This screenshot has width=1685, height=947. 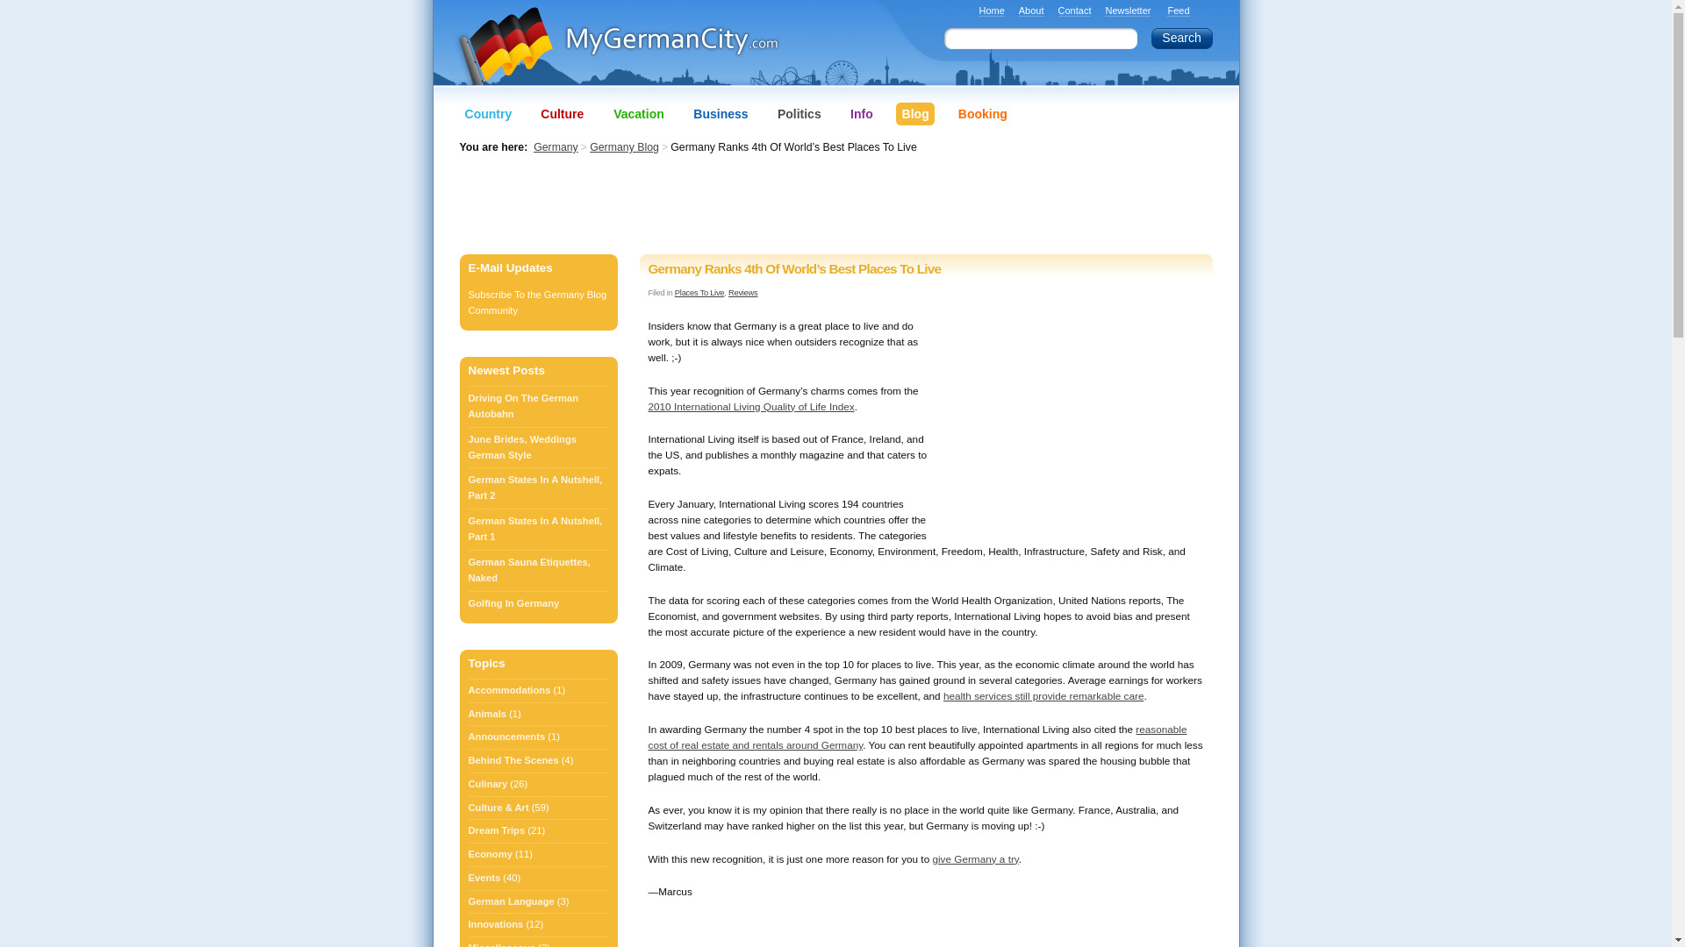 I want to click on German Language, so click(x=511, y=901).